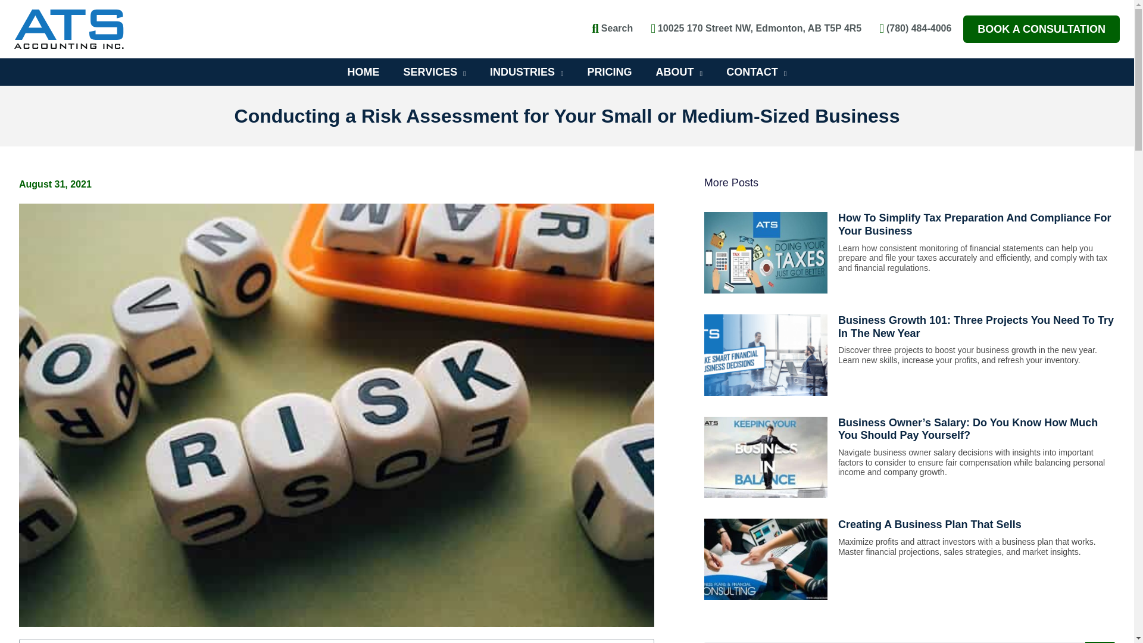 The width and height of the screenshot is (1143, 643). What do you see at coordinates (612, 30) in the screenshot?
I see `Search` at bounding box center [612, 30].